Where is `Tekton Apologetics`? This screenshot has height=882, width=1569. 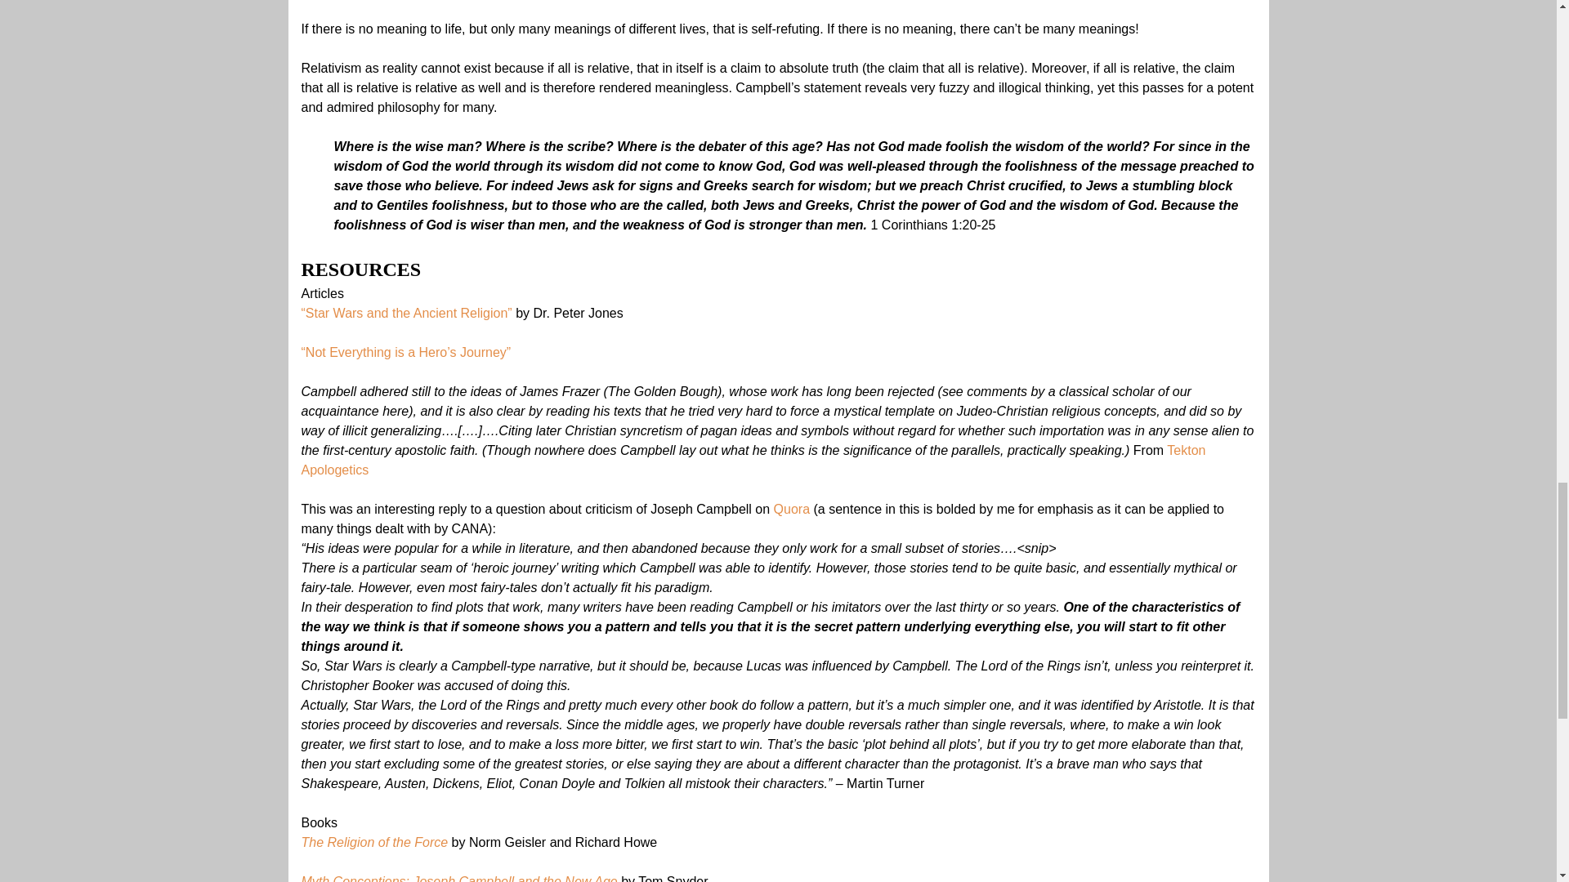
Tekton Apologetics is located at coordinates (753, 461).